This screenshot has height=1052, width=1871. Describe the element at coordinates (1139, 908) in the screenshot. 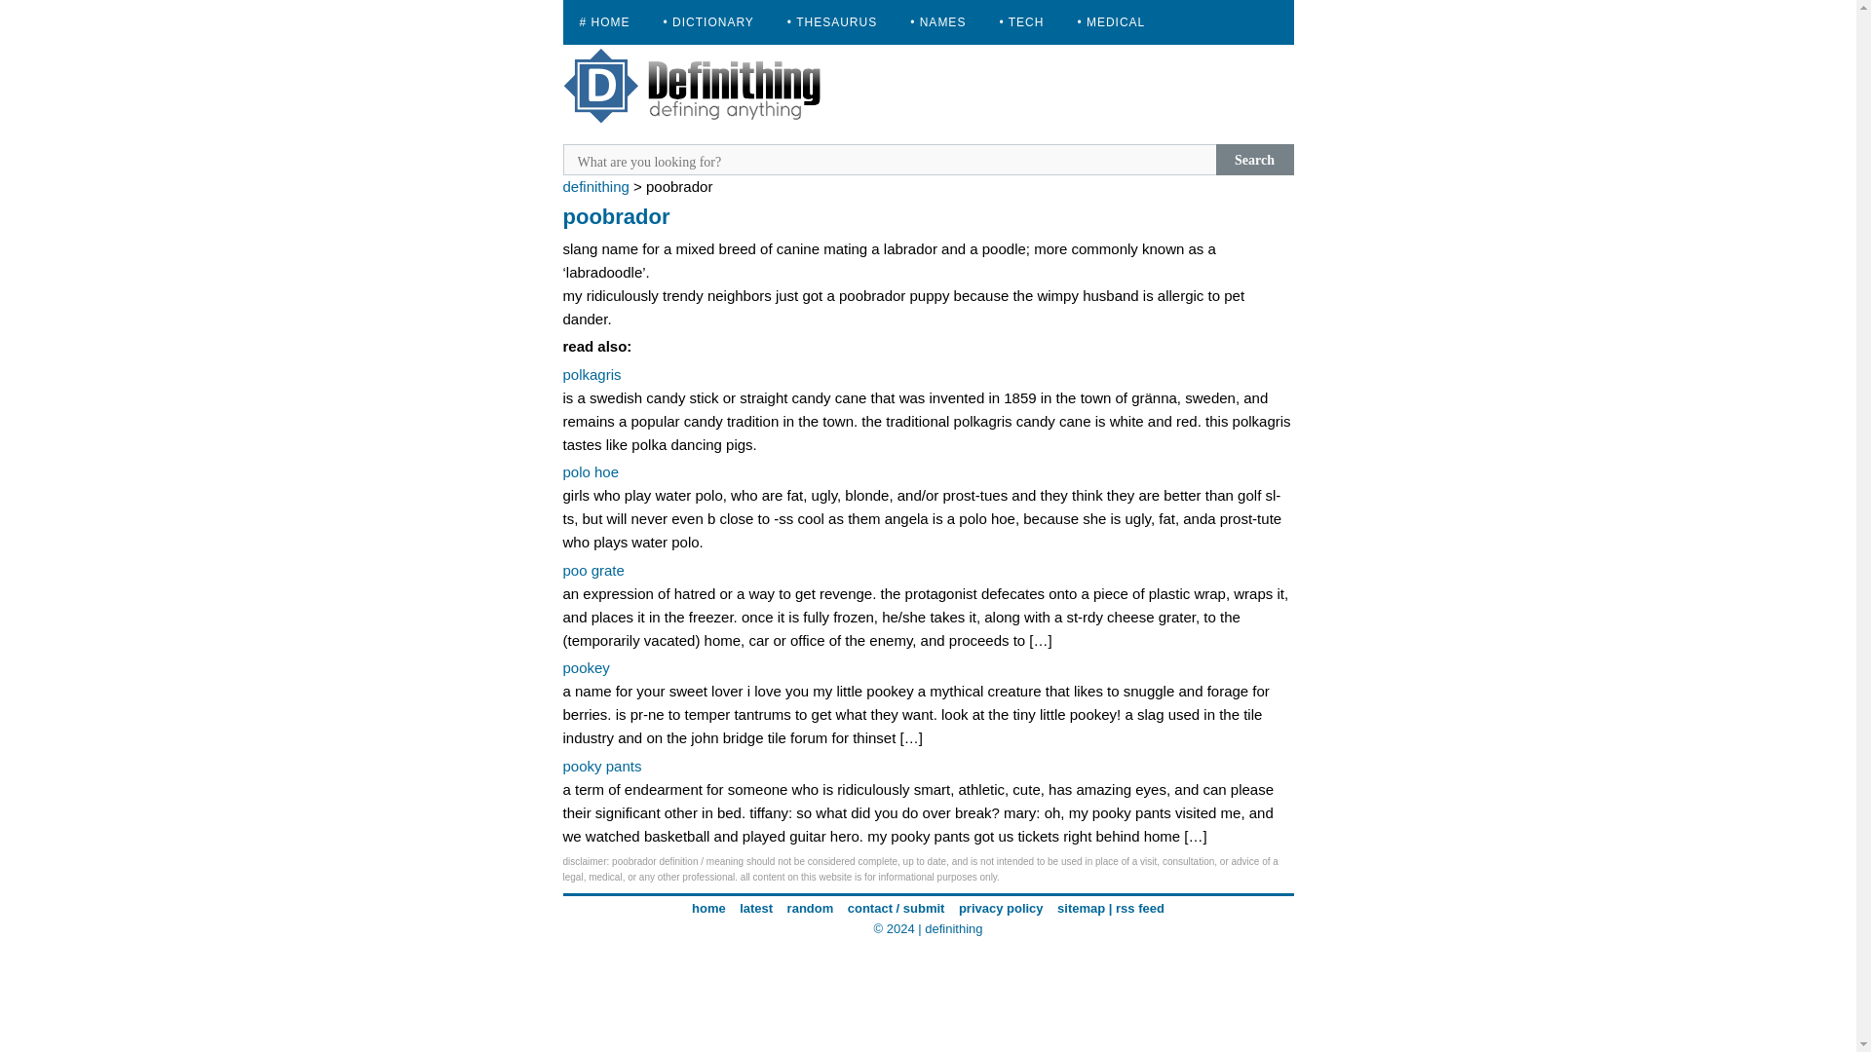

I see `rss feed` at that location.